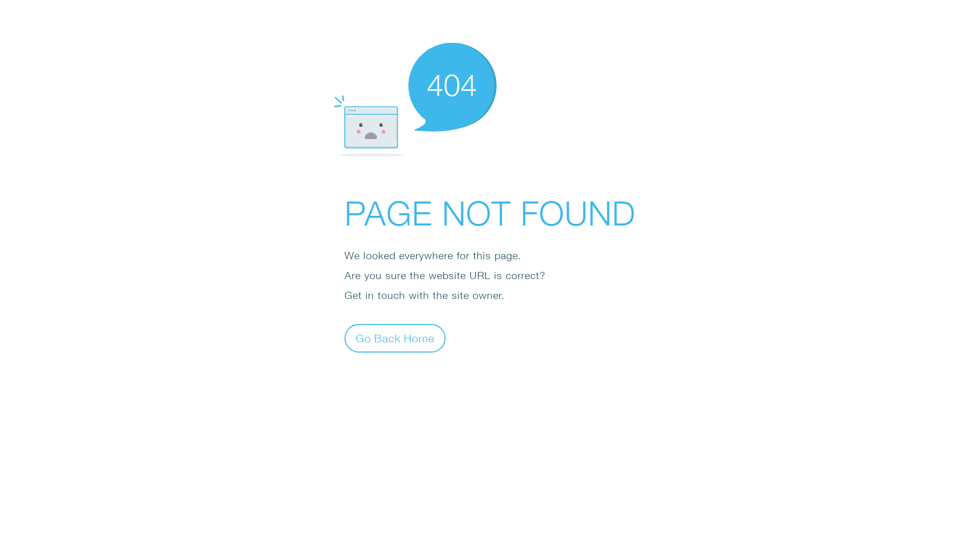  What do you see at coordinates (395, 338) in the screenshot?
I see `Go Back Home` at bounding box center [395, 338].